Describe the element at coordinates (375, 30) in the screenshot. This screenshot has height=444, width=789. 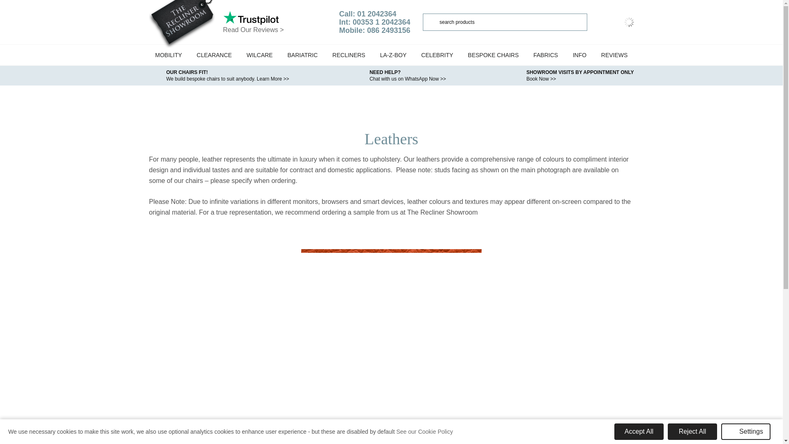
I see `Mobile: 086 2493156` at that location.